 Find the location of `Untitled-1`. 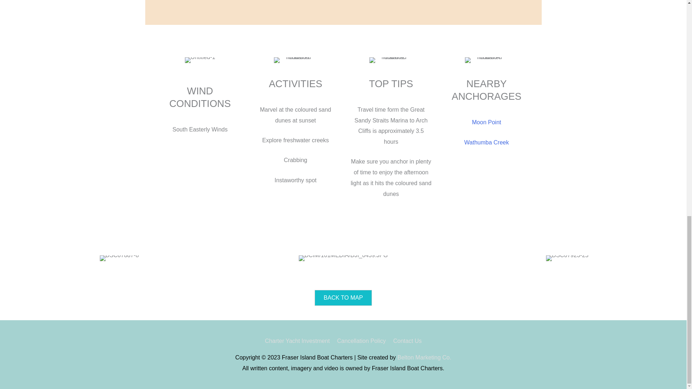

Untitled-1 is located at coordinates (200, 60).